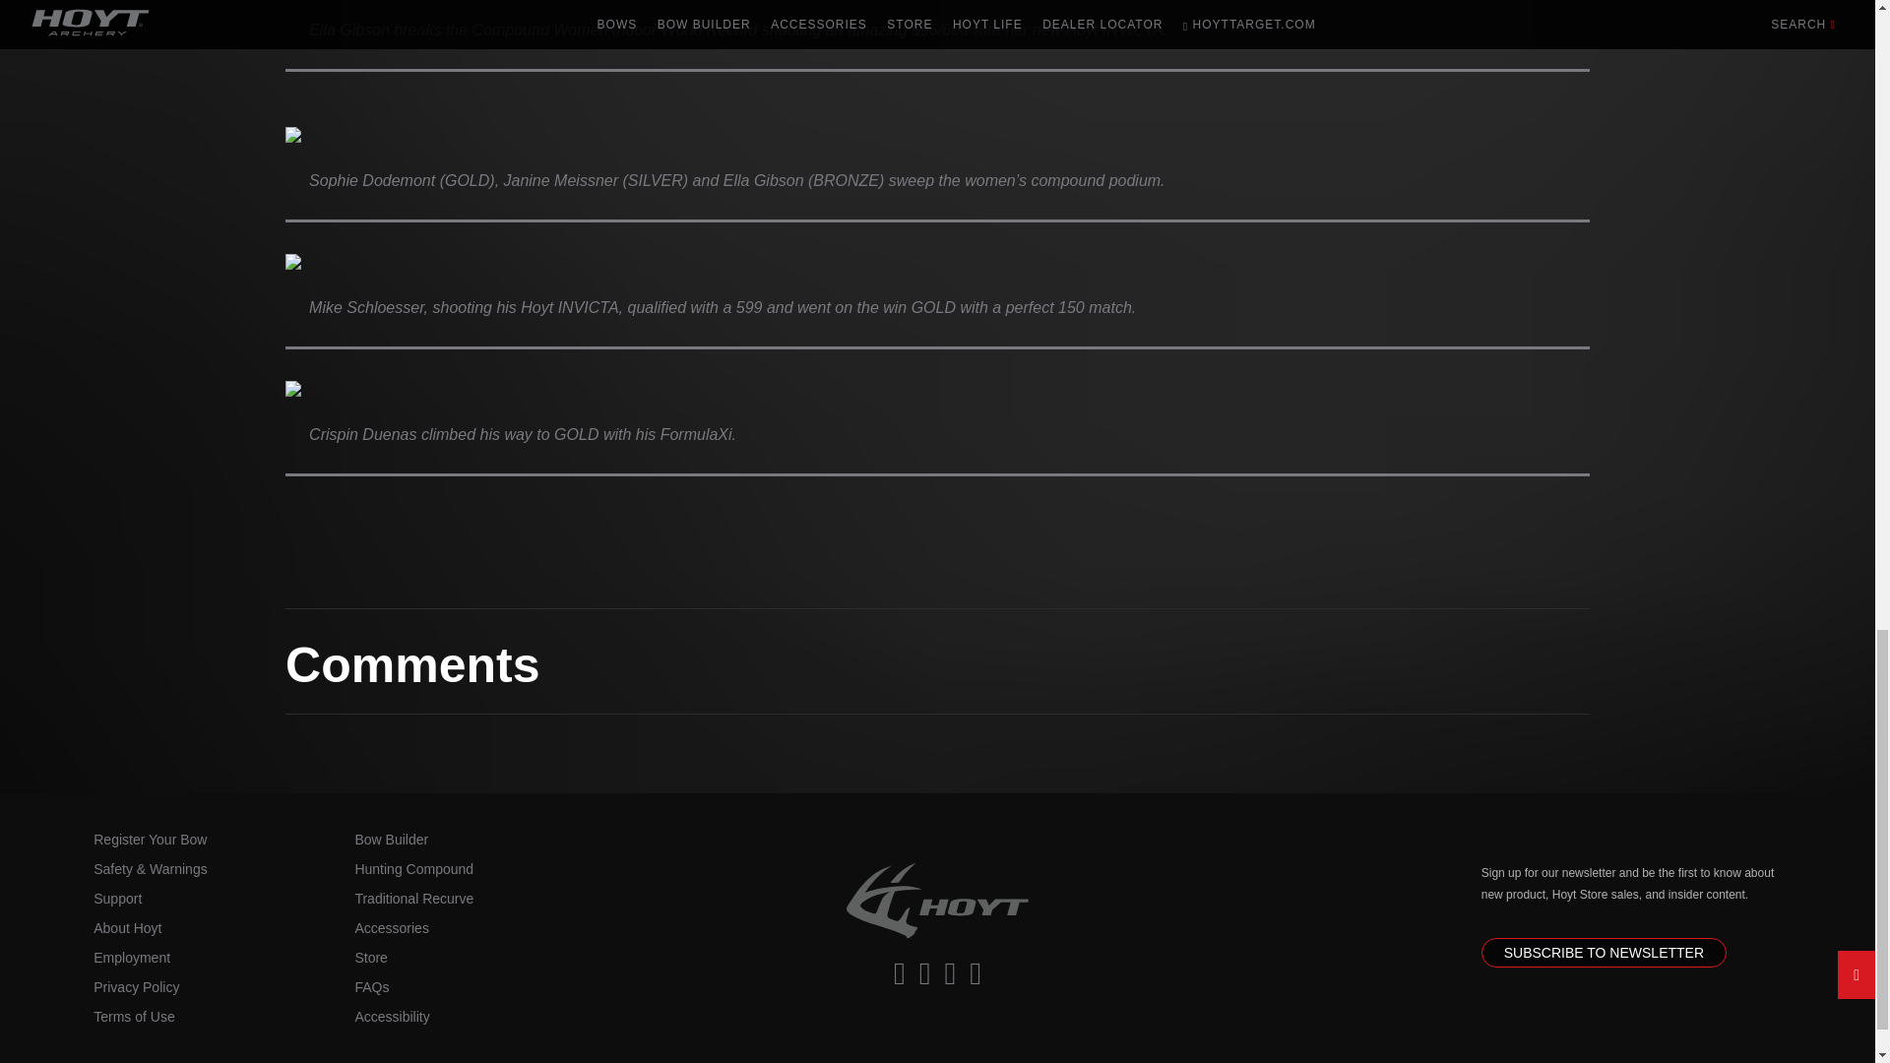  Describe the element at coordinates (136, 986) in the screenshot. I see `Privacy Policy` at that location.